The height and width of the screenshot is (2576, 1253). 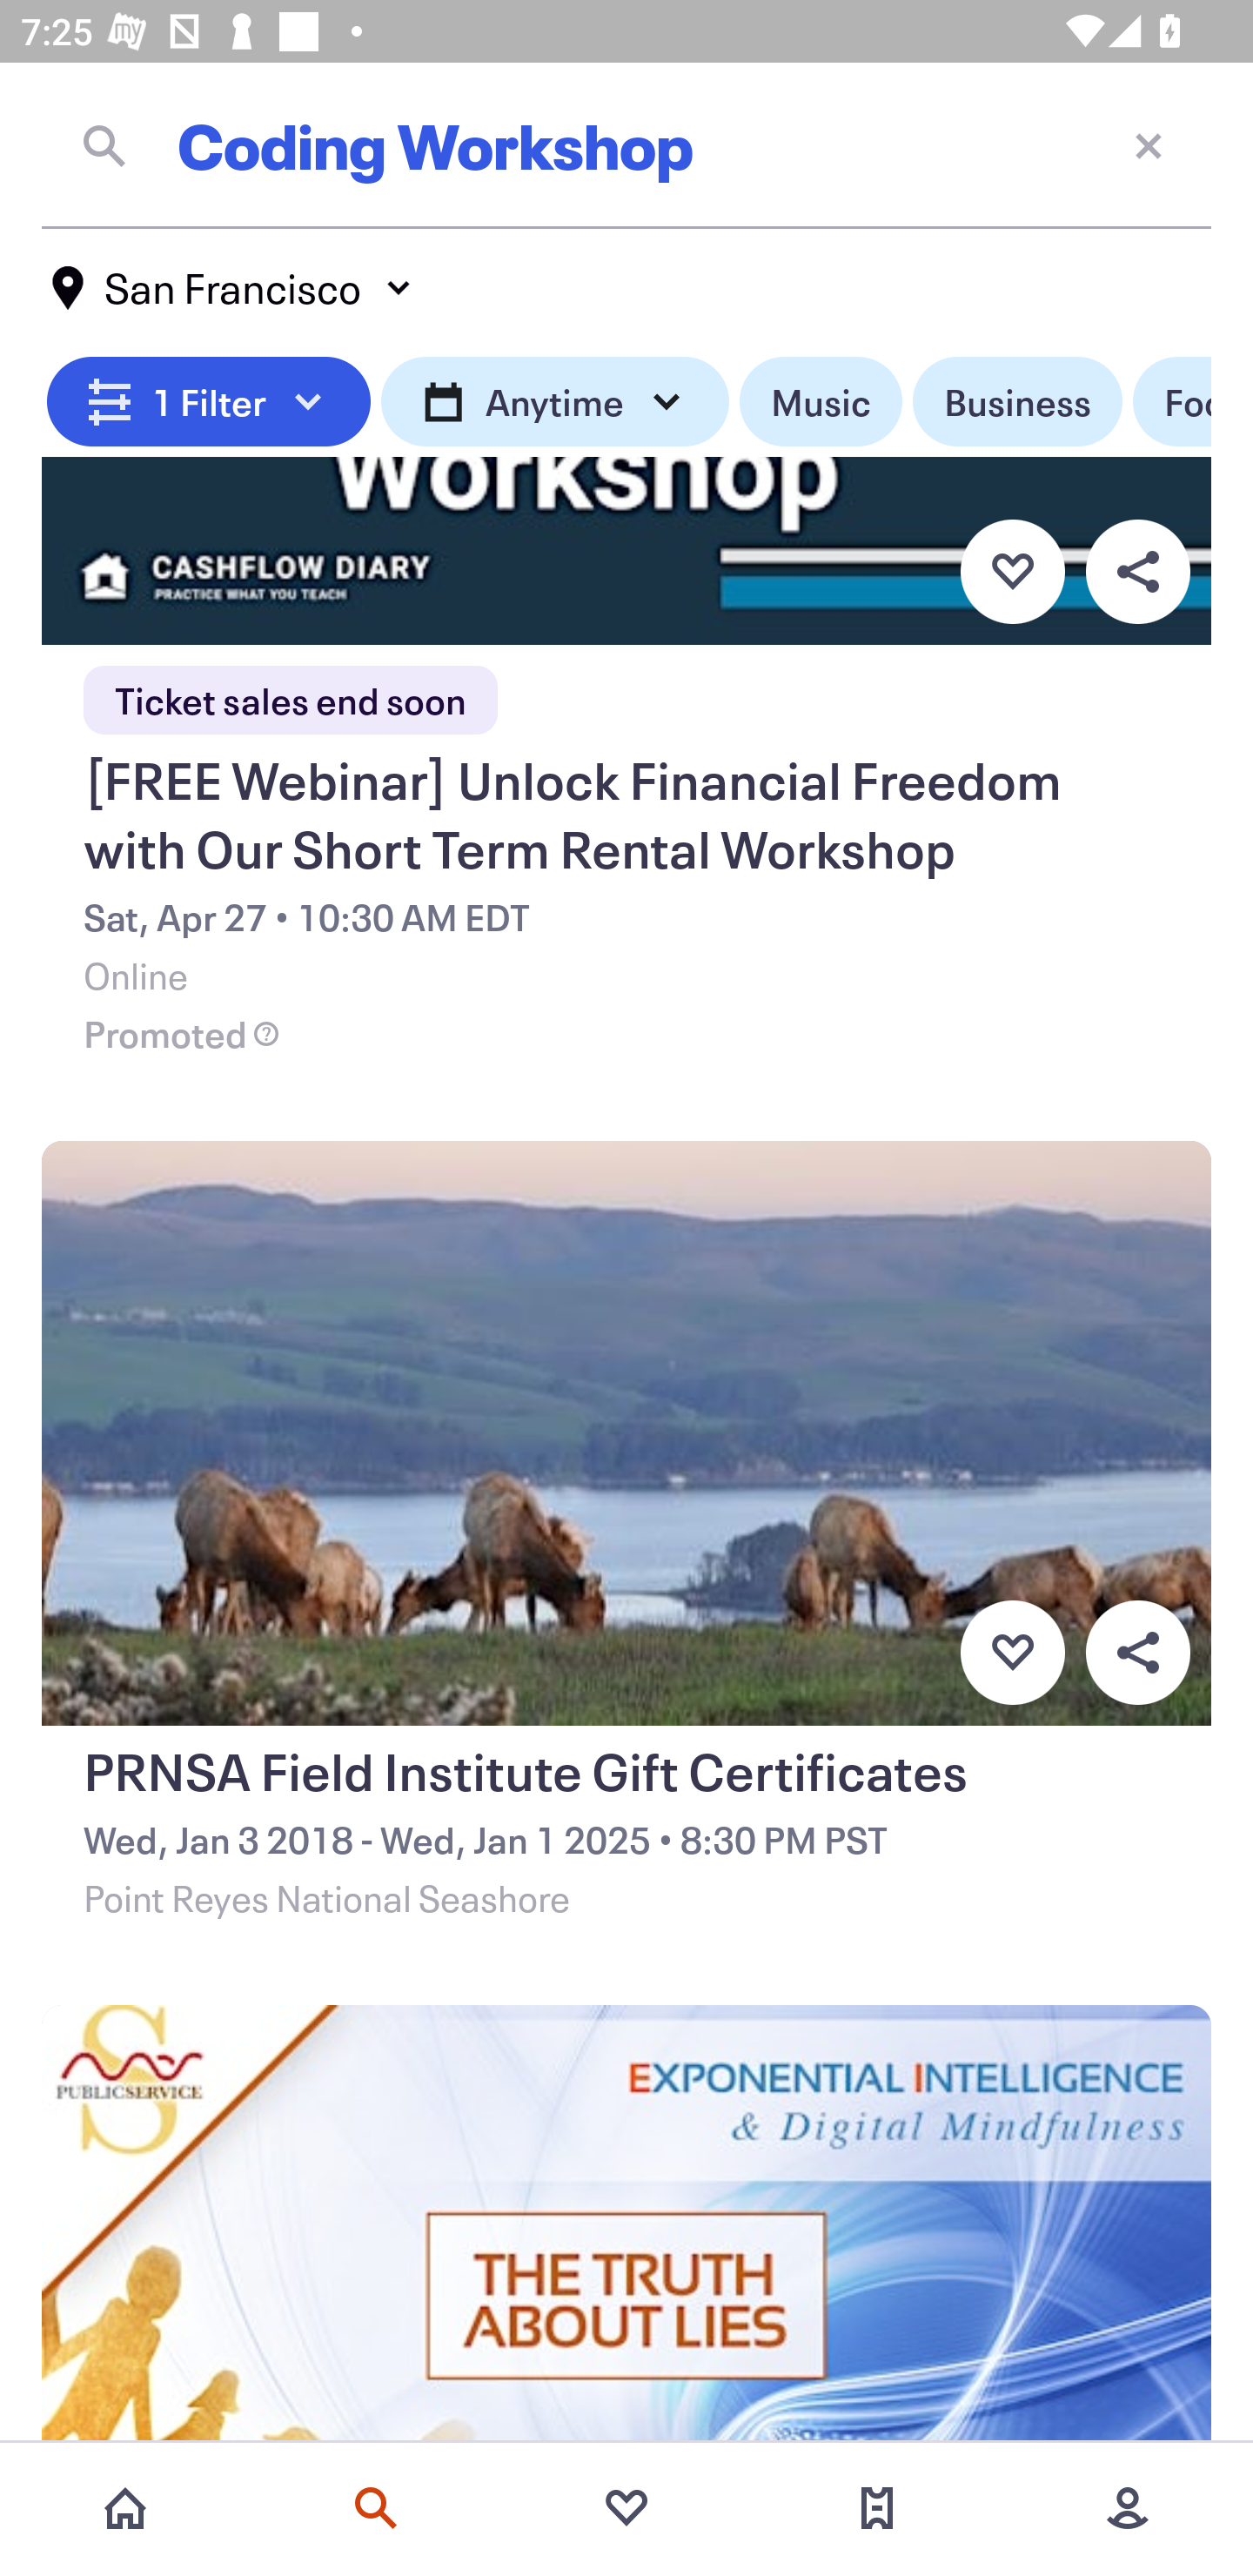 What do you see at coordinates (125, 2508) in the screenshot?
I see `Home` at bounding box center [125, 2508].